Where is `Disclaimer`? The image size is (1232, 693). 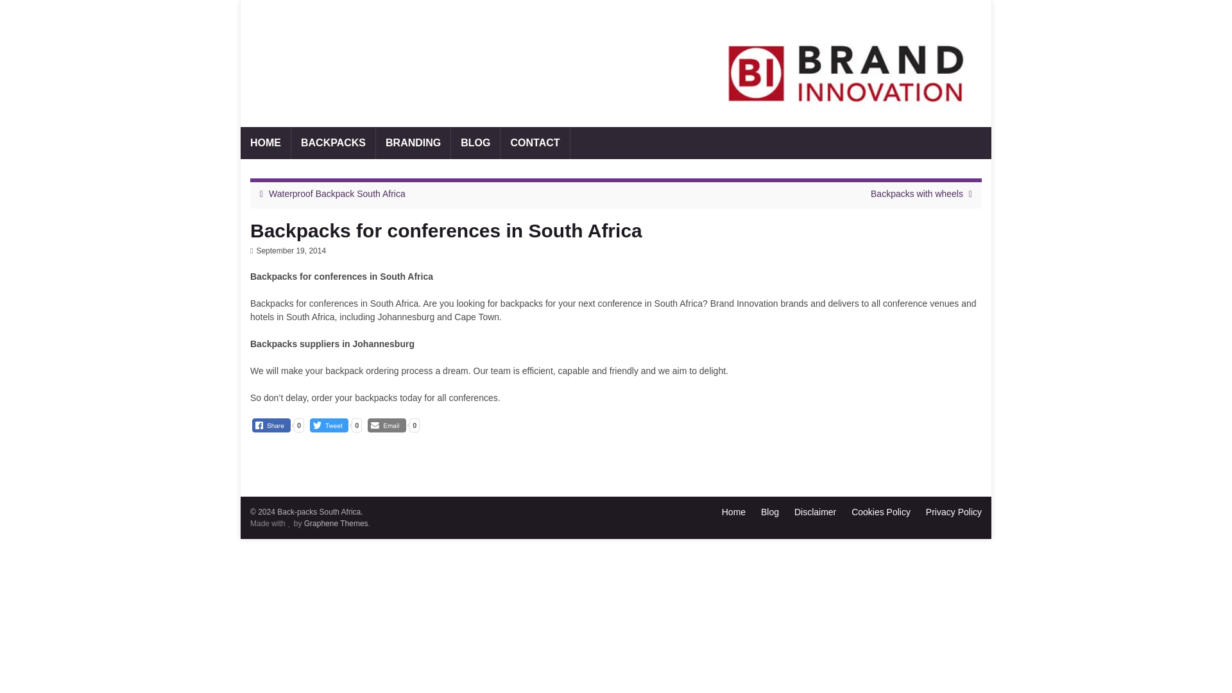
Disclaimer is located at coordinates (815, 511).